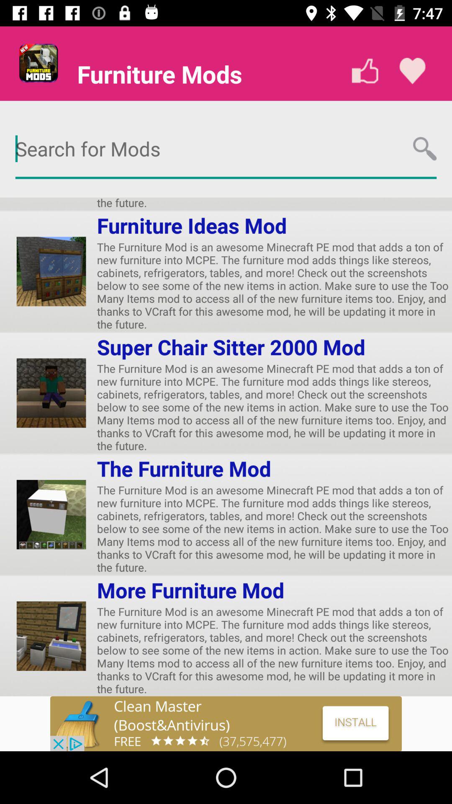 The image size is (452, 804). What do you see at coordinates (226, 149) in the screenshot?
I see `open search box` at bounding box center [226, 149].